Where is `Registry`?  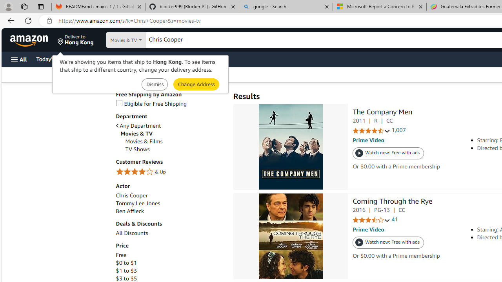
Registry is located at coordinates (141, 59).